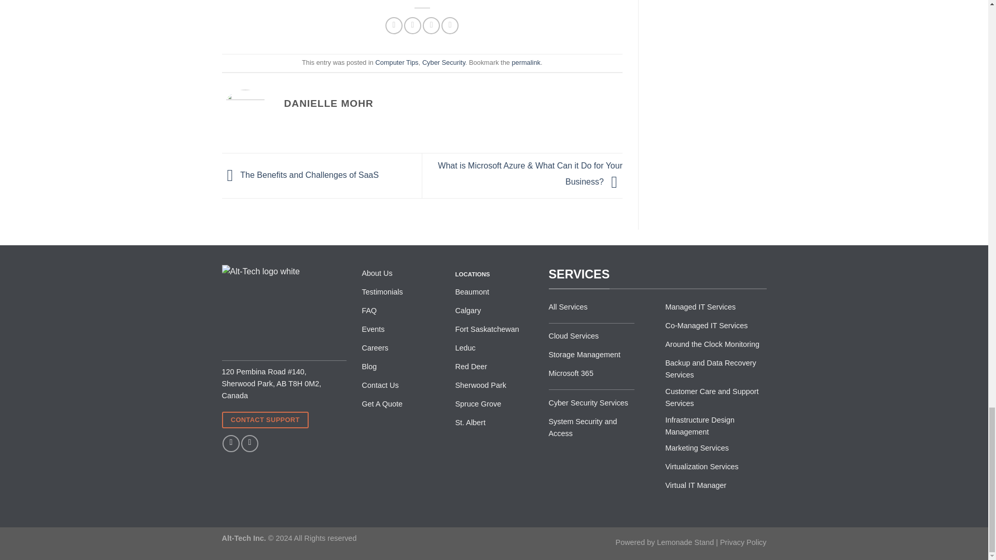 The height and width of the screenshot is (560, 996). Describe the element at coordinates (413, 25) in the screenshot. I see `Share on Twitter` at that location.